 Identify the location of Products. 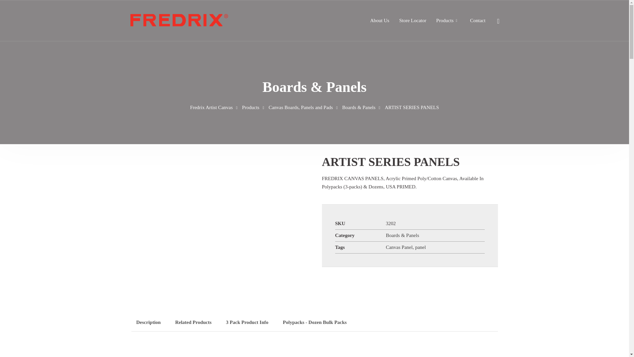
(445, 20).